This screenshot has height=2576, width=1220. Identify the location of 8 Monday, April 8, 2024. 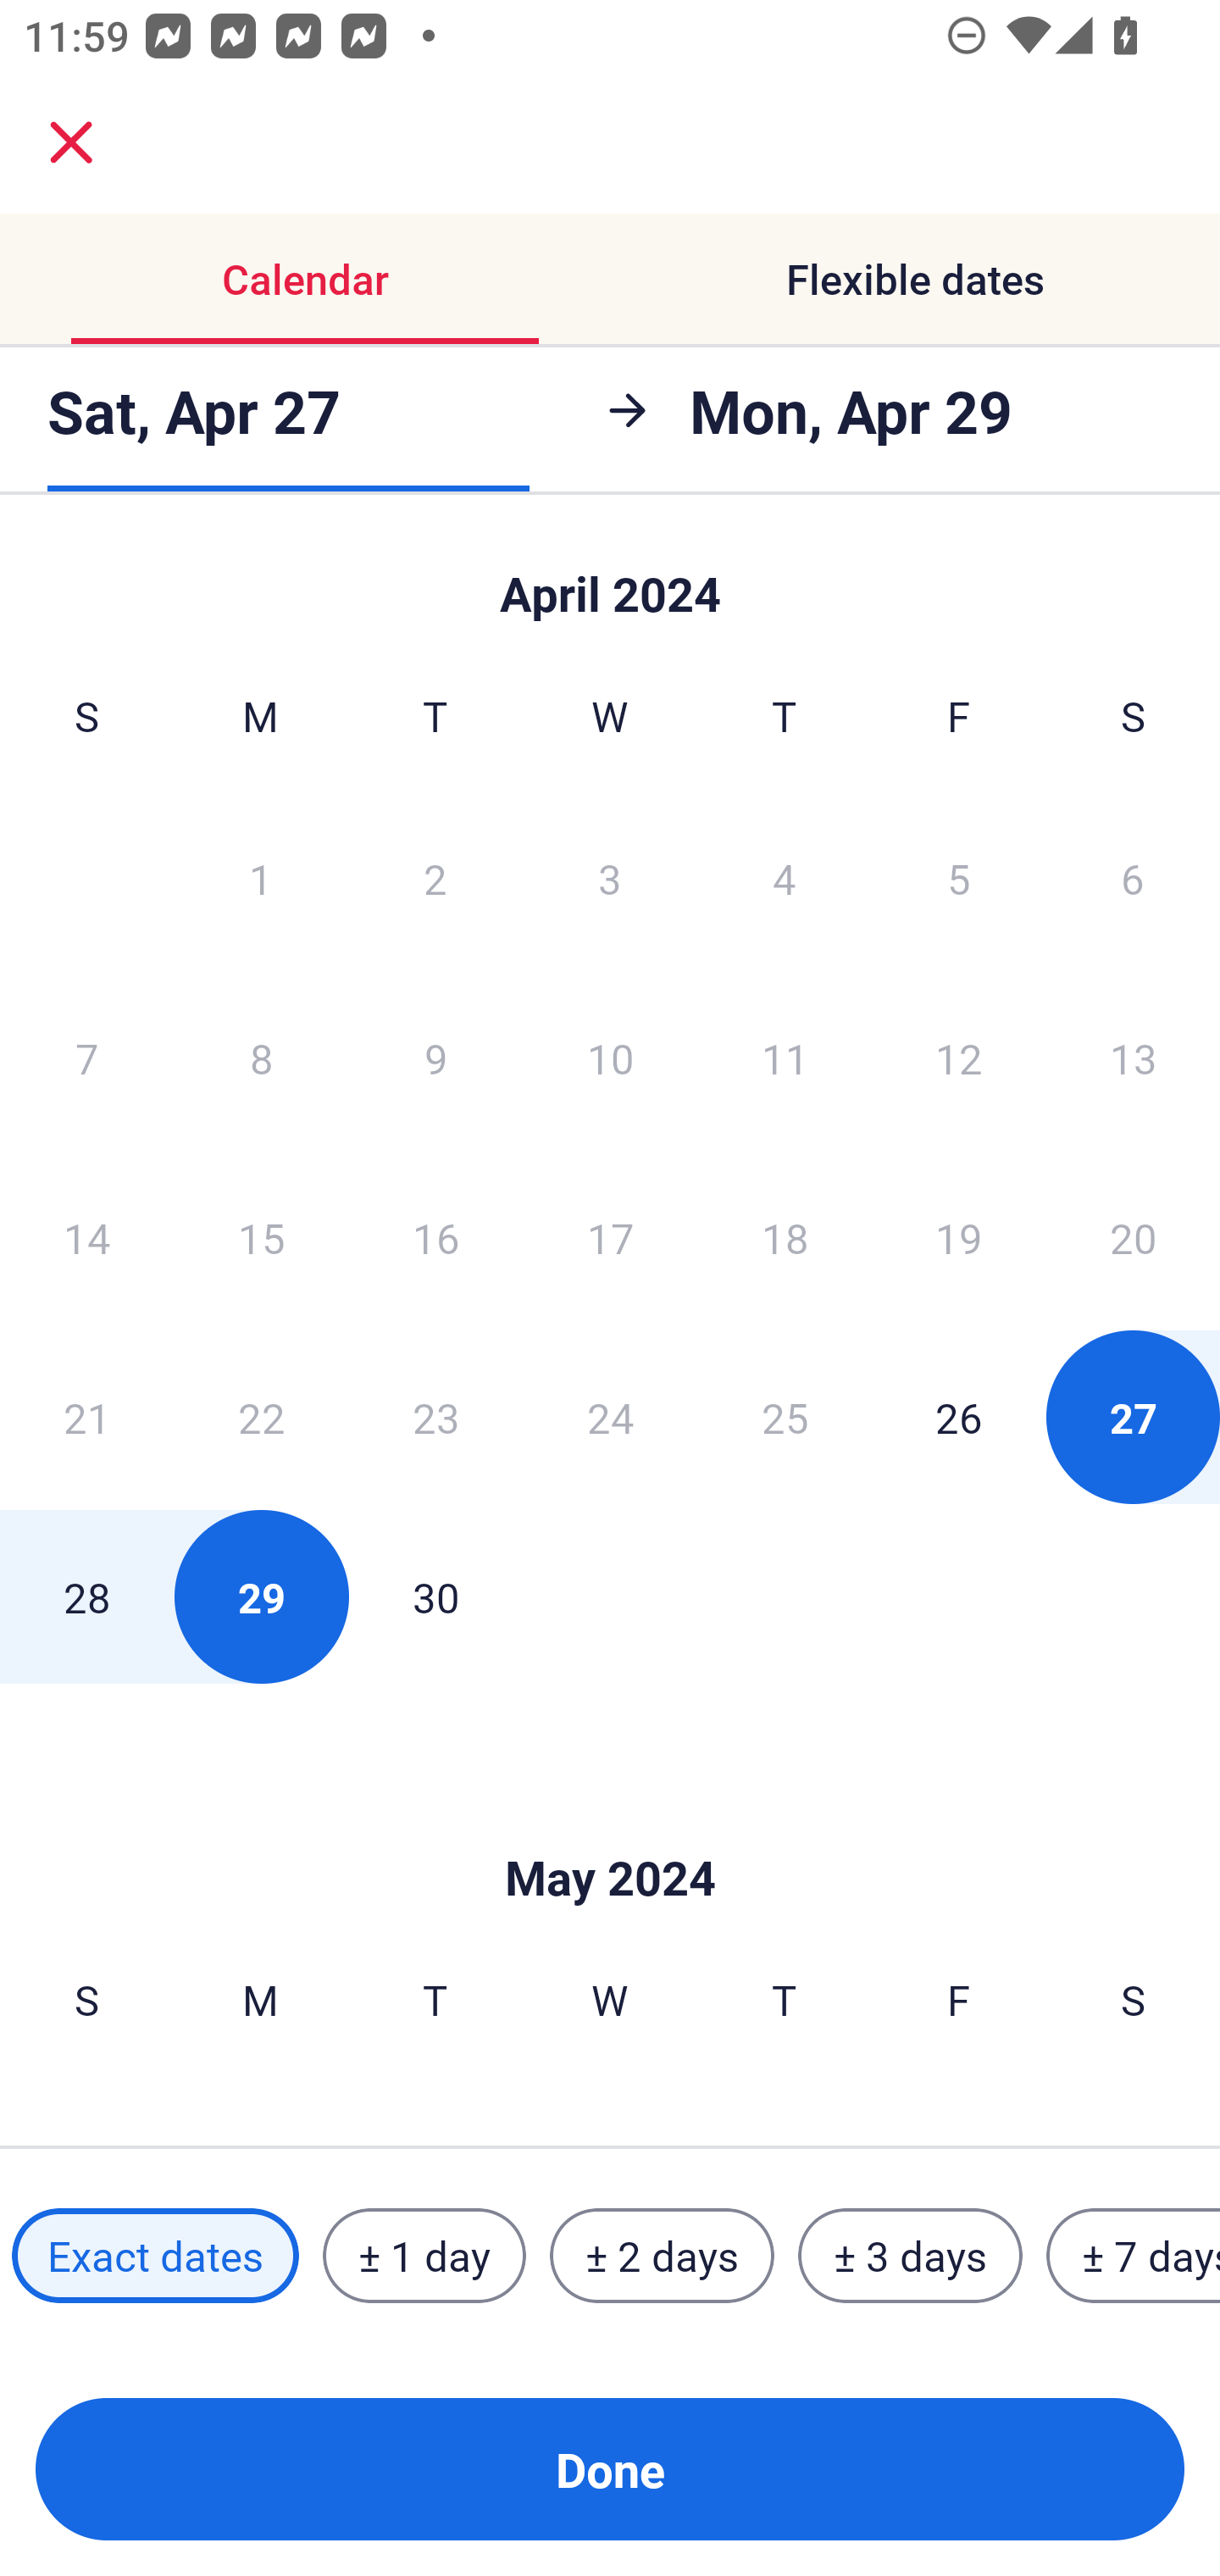
(261, 1058).